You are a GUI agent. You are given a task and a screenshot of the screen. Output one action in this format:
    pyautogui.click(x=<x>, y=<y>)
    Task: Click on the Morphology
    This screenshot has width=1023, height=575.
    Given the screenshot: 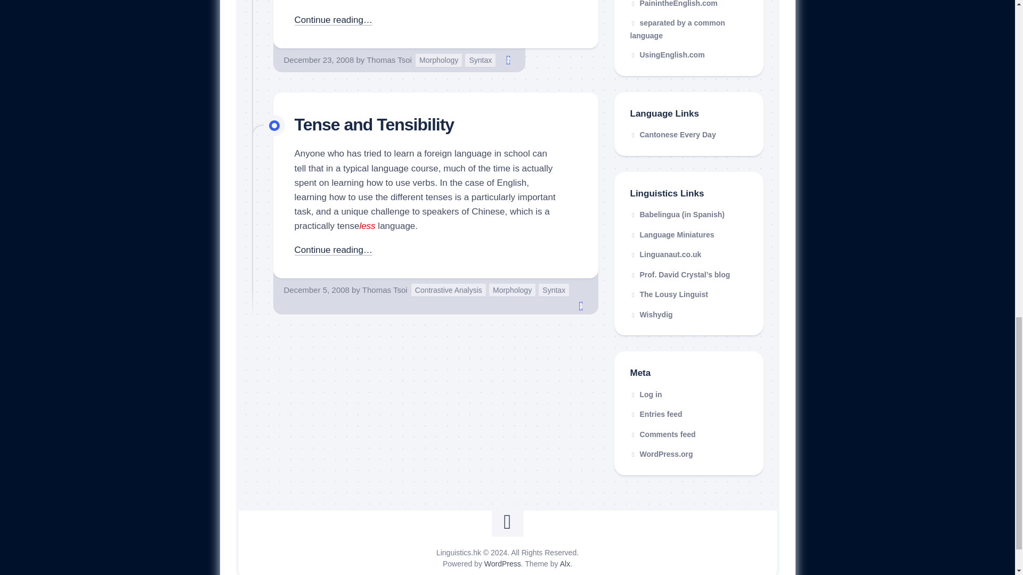 What is the action you would take?
    pyautogui.click(x=511, y=291)
    